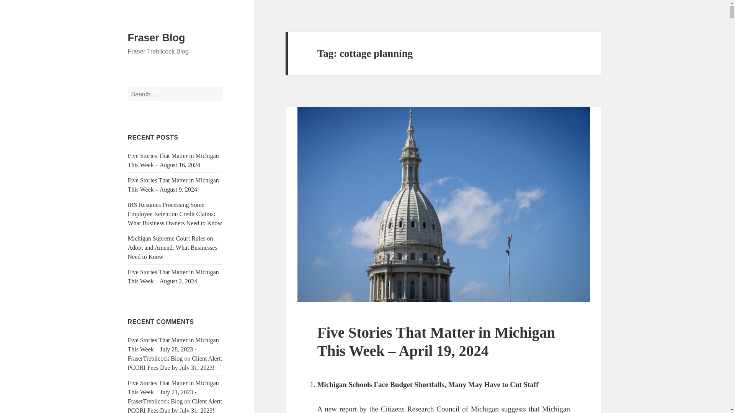  I want to click on Fraser Blog, so click(156, 38).